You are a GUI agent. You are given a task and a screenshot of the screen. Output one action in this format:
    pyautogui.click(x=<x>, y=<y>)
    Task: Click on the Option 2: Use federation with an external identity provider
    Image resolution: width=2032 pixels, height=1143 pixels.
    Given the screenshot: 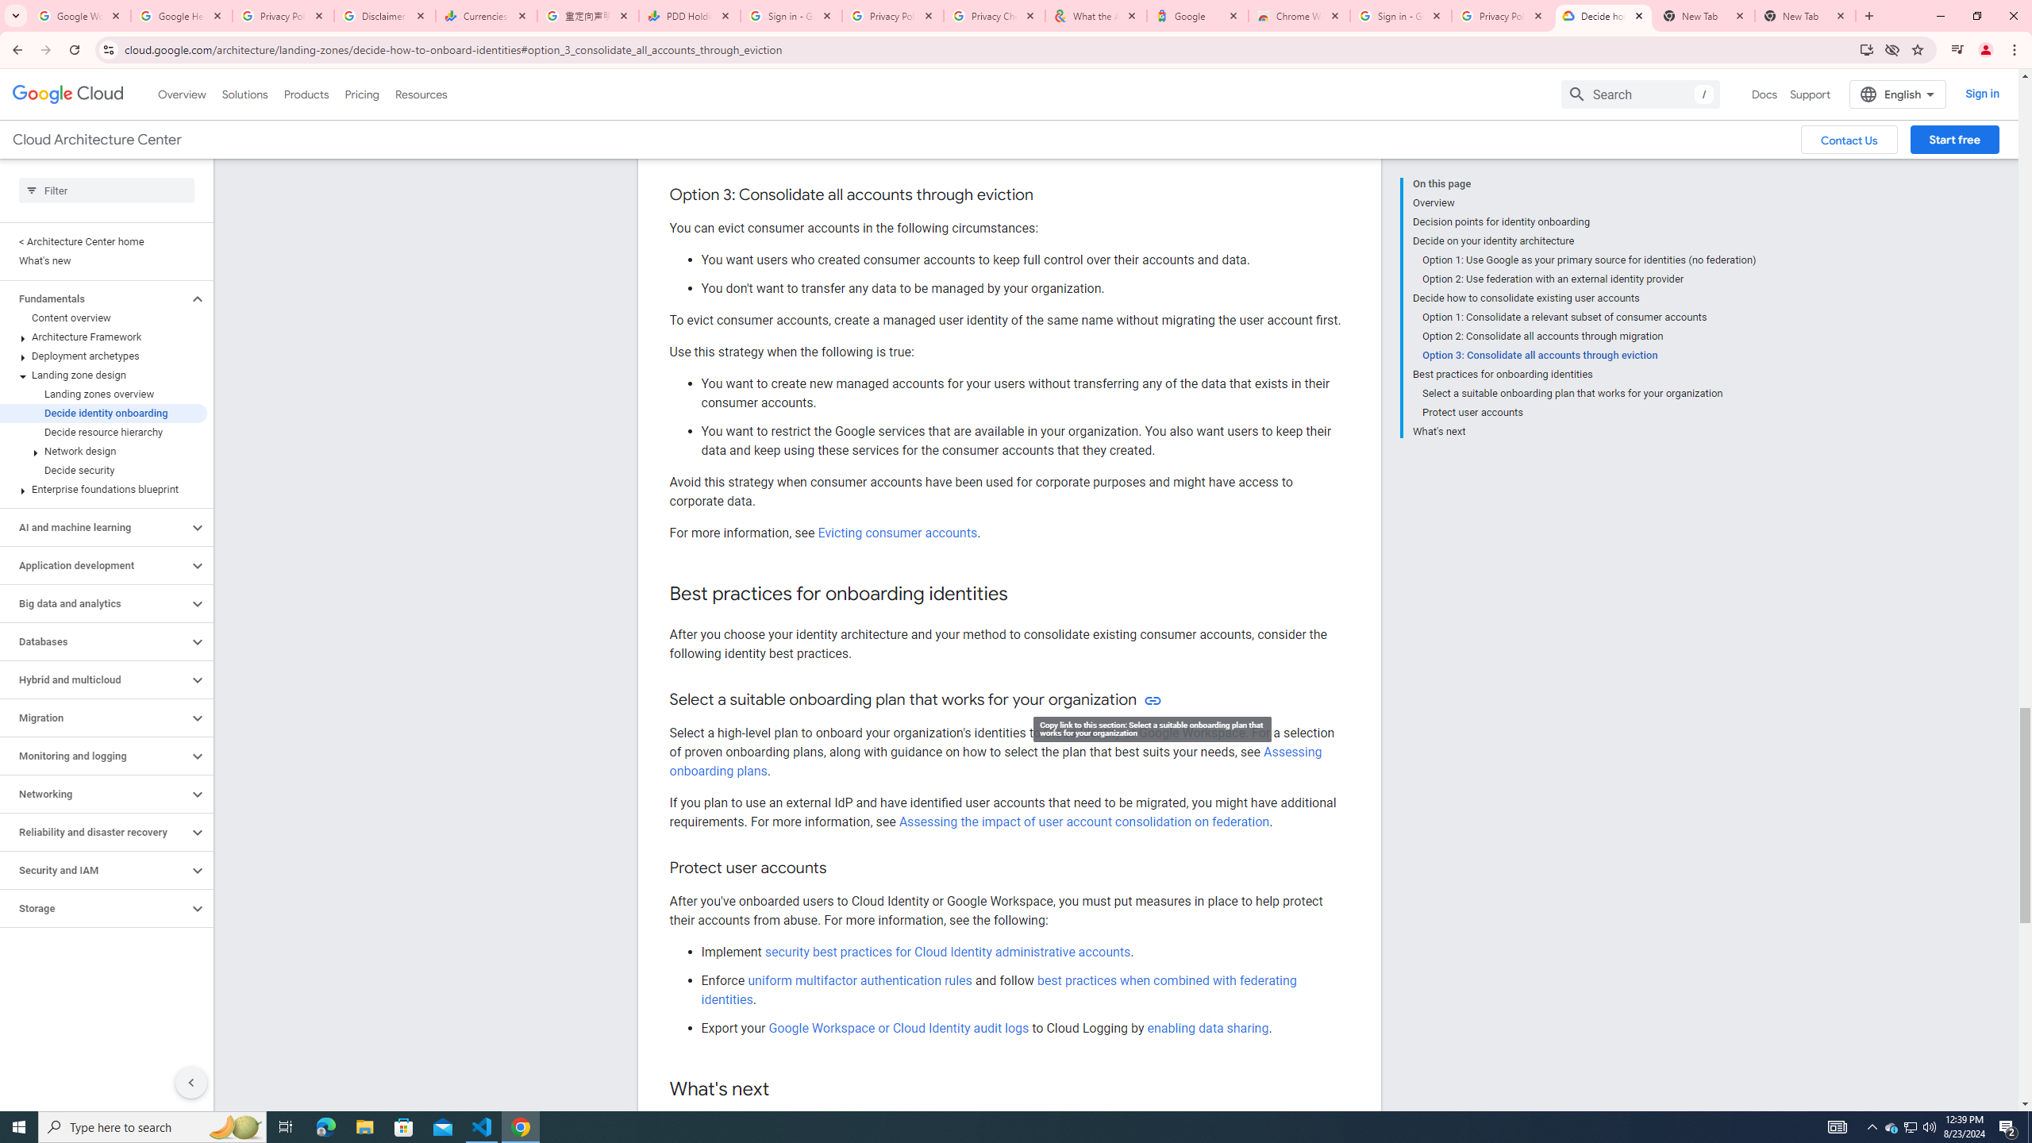 What is the action you would take?
    pyautogui.click(x=1589, y=279)
    